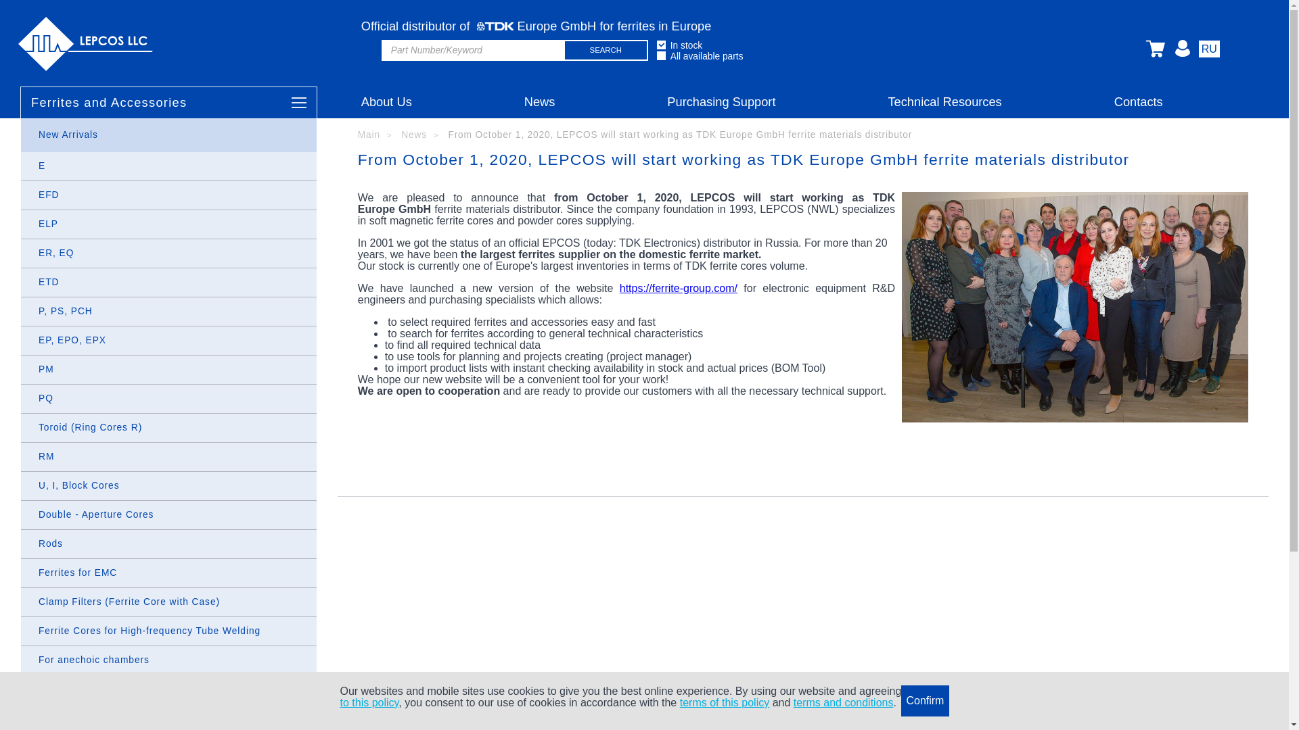 This screenshot has height=730, width=1299. What do you see at coordinates (419, 135) in the screenshot?
I see `News` at bounding box center [419, 135].